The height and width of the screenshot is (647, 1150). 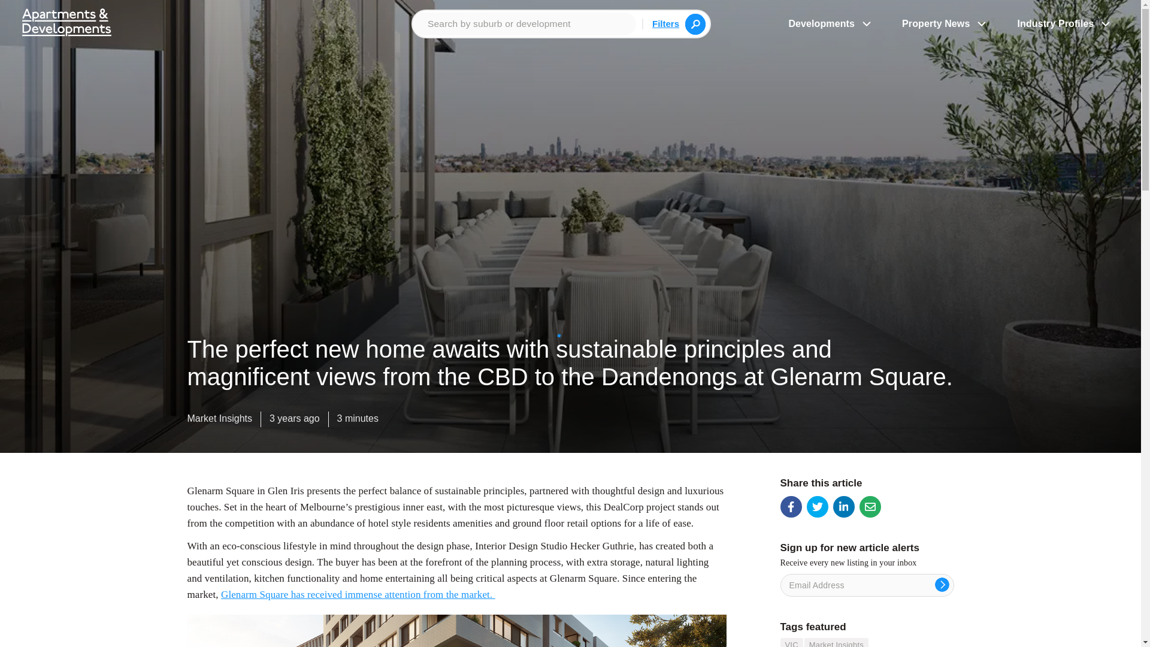 I want to click on Filters, so click(x=665, y=23).